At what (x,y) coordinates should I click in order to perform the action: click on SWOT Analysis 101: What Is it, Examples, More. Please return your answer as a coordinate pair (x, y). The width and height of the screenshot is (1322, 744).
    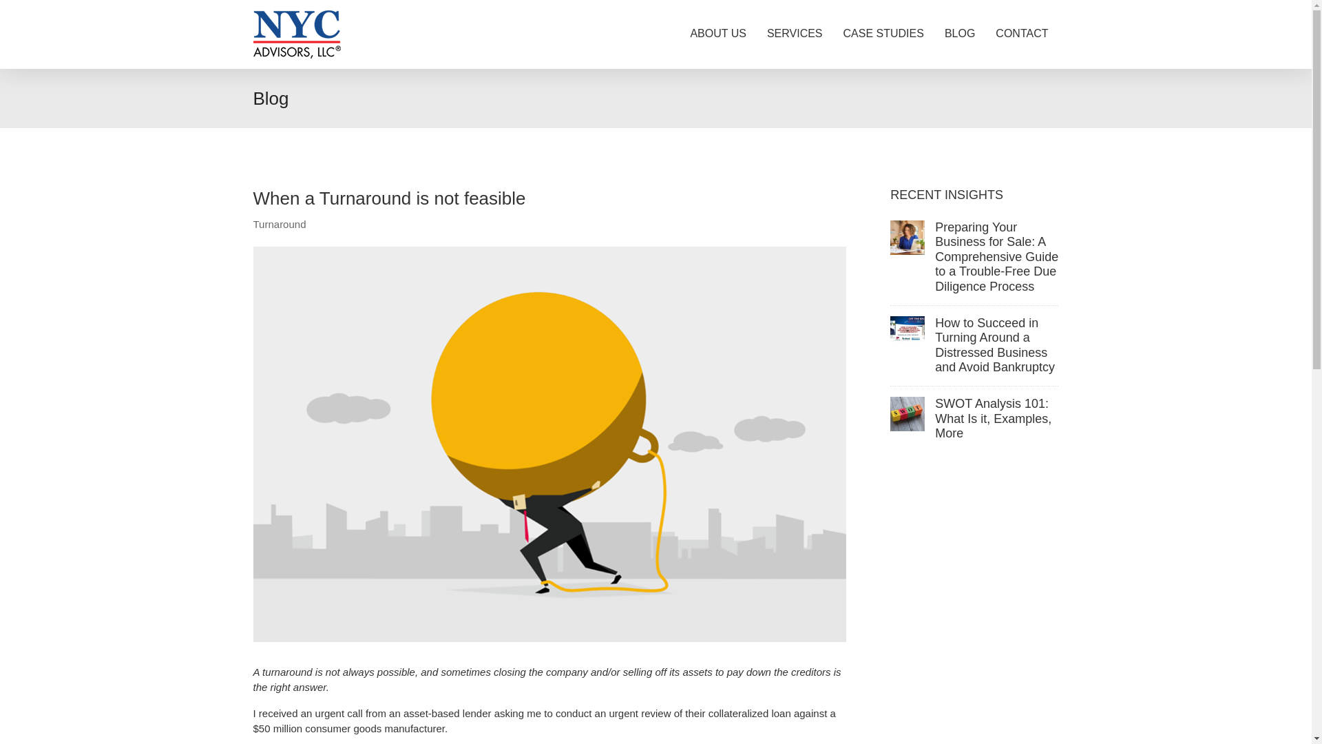
    Looking at the image, I should click on (993, 418).